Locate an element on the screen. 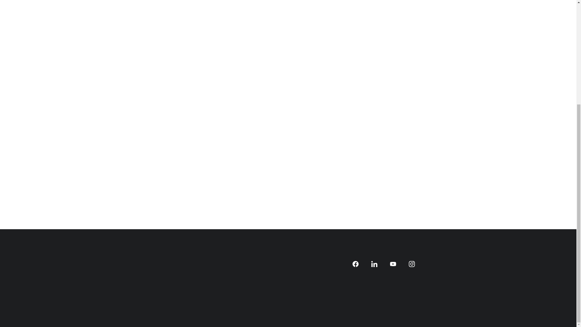  Go to Youtube page is located at coordinates (393, 264).